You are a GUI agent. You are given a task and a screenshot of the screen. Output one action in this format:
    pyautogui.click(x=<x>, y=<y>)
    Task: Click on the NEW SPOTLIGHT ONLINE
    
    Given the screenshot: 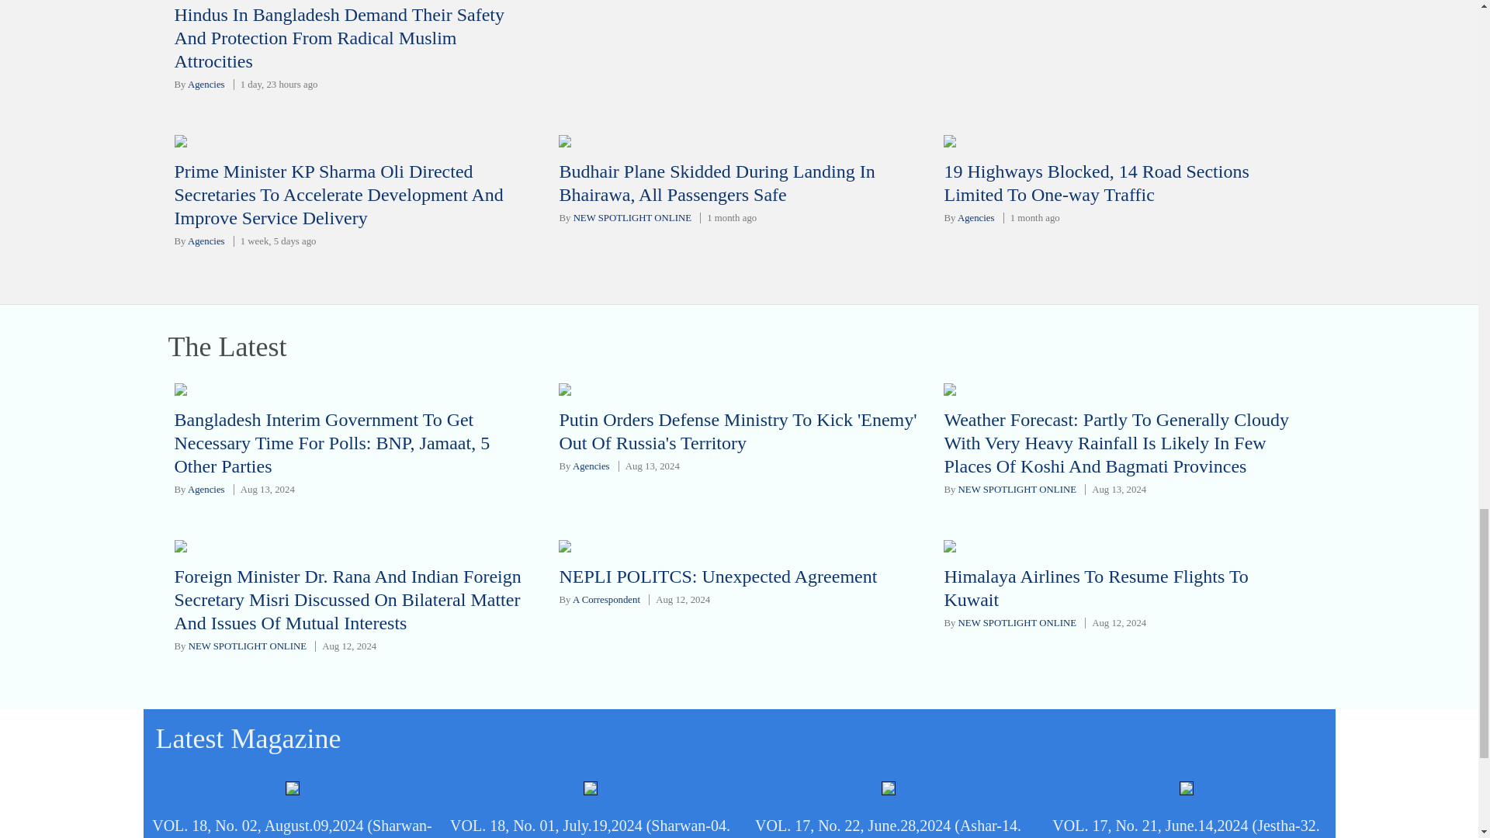 What is the action you would take?
    pyautogui.click(x=632, y=218)
    